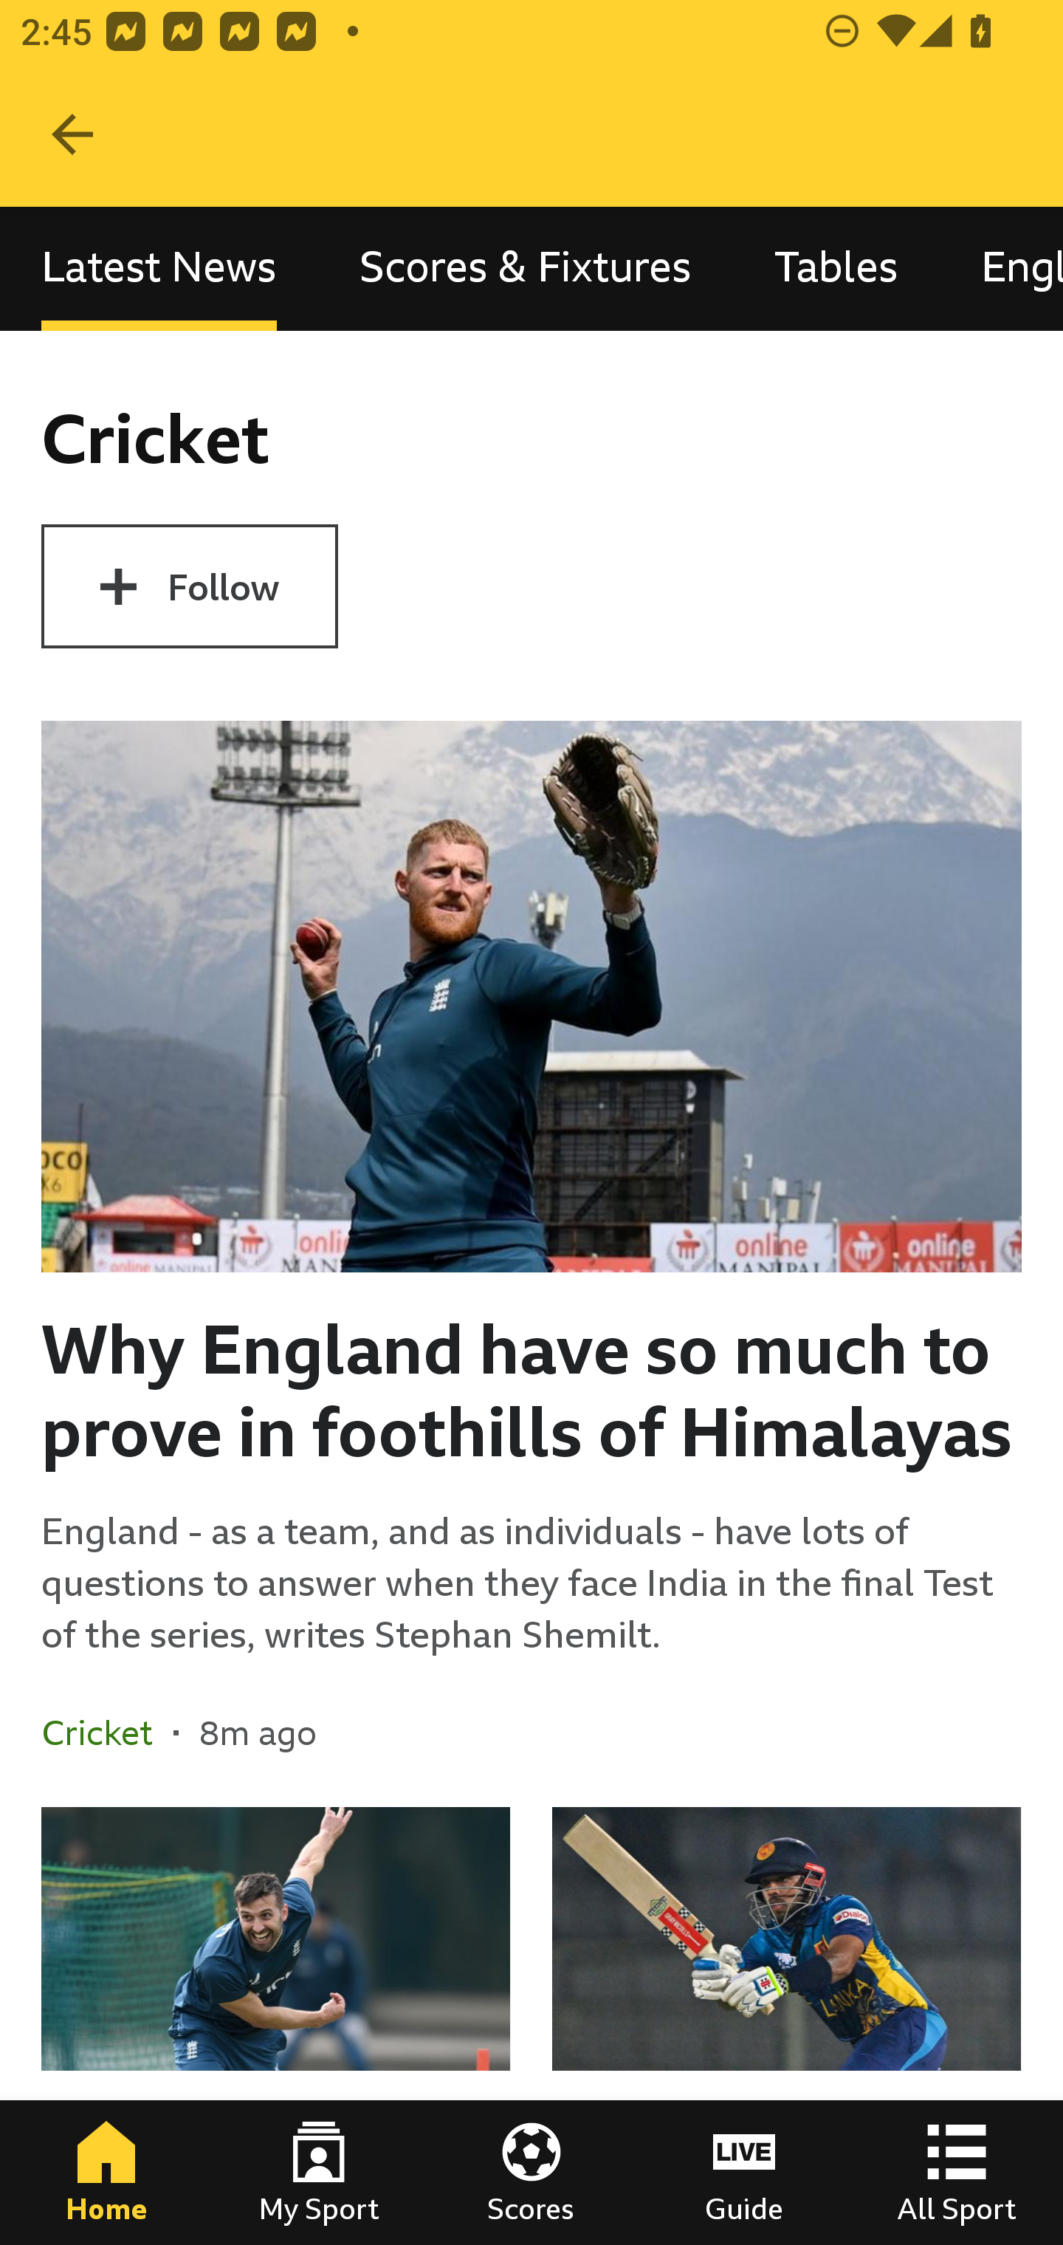  I want to click on Navigate up, so click(72, 134).